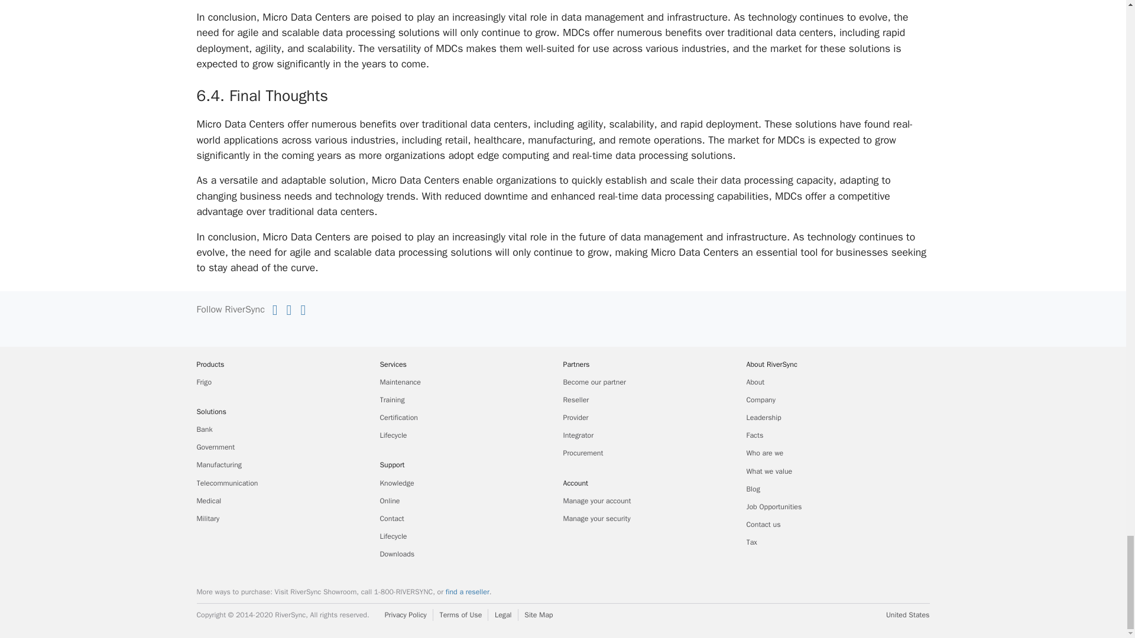 This screenshot has height=638, width=1135. What do you see at coordinates (578, 435) in the screenshot?
I see `Integrator` at bounding box center [578, 435].